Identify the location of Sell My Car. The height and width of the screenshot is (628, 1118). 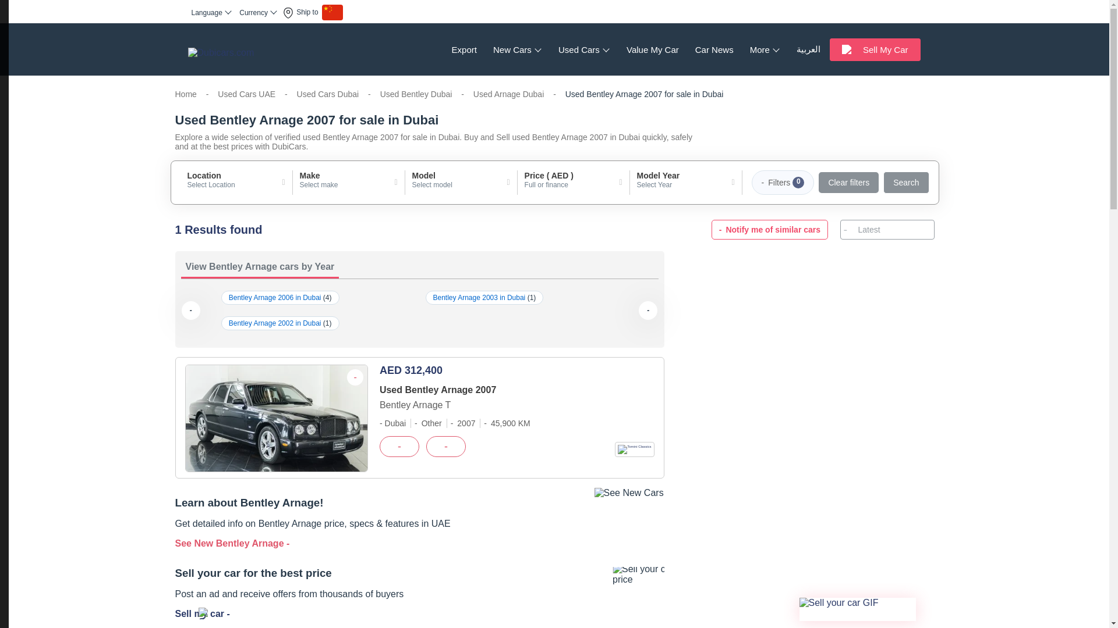
(875, 49).